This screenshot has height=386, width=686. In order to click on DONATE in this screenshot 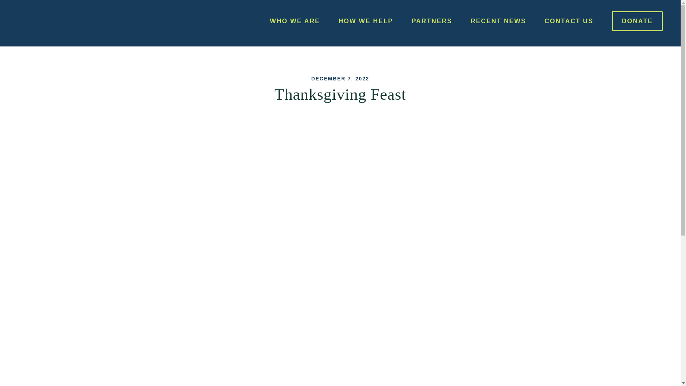, I will do `click(637, 22)`.